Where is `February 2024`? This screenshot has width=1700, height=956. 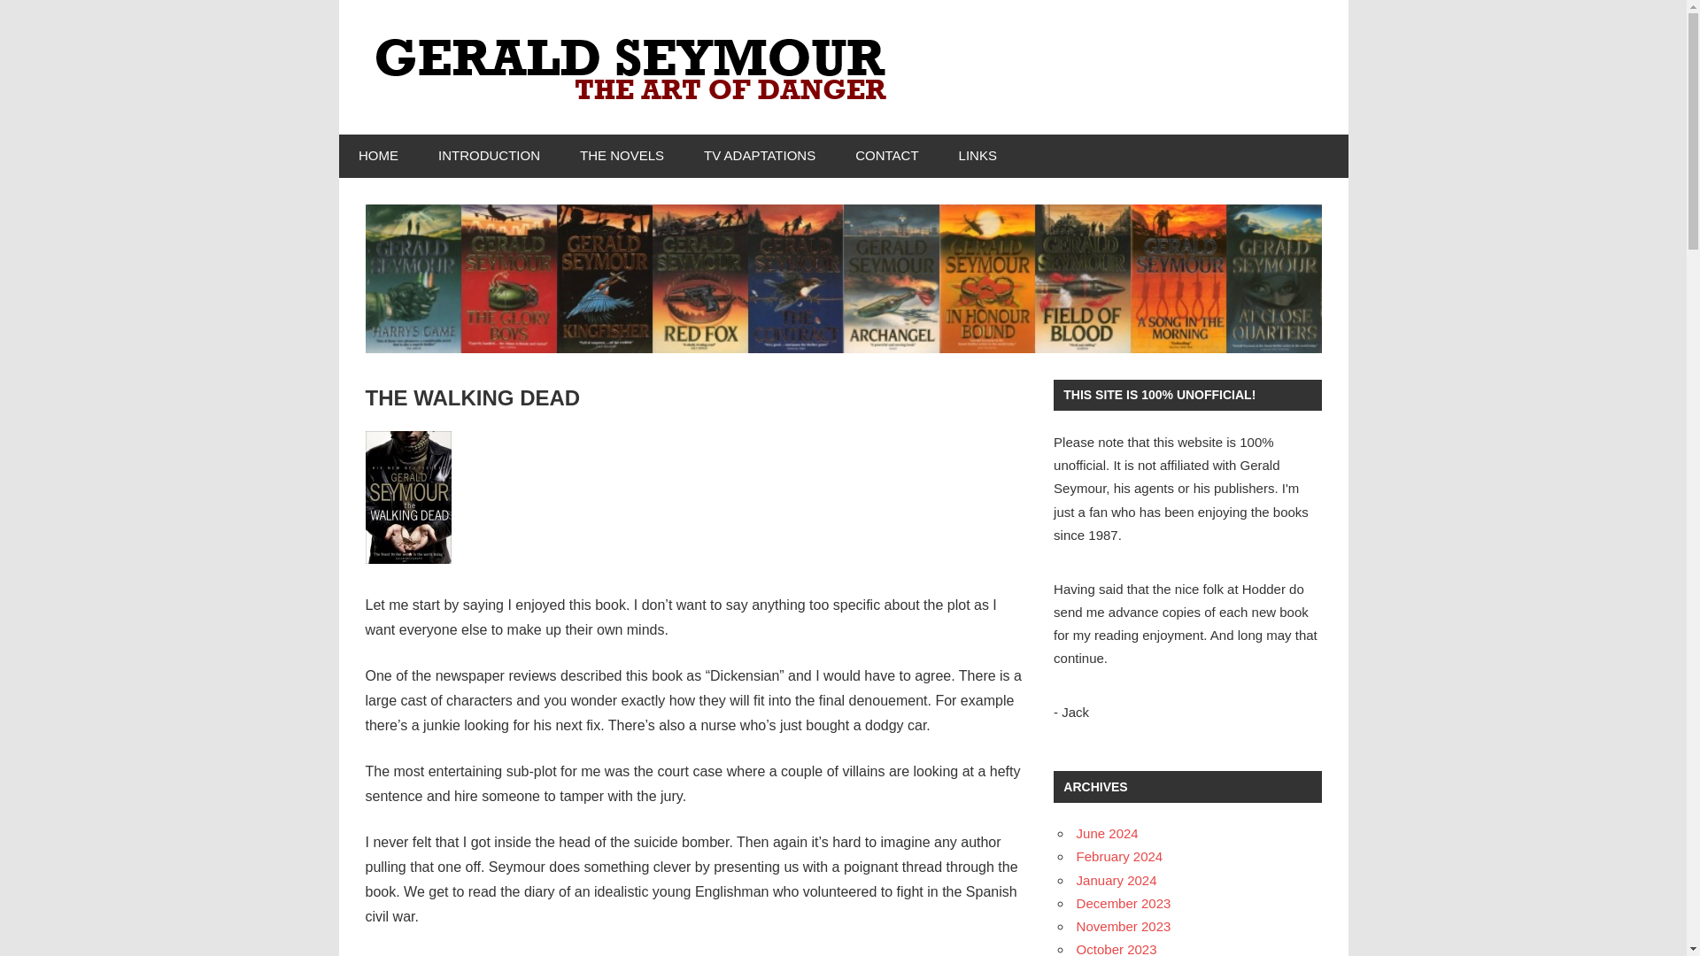
February 2024 is located at coordinates (1119, 857).